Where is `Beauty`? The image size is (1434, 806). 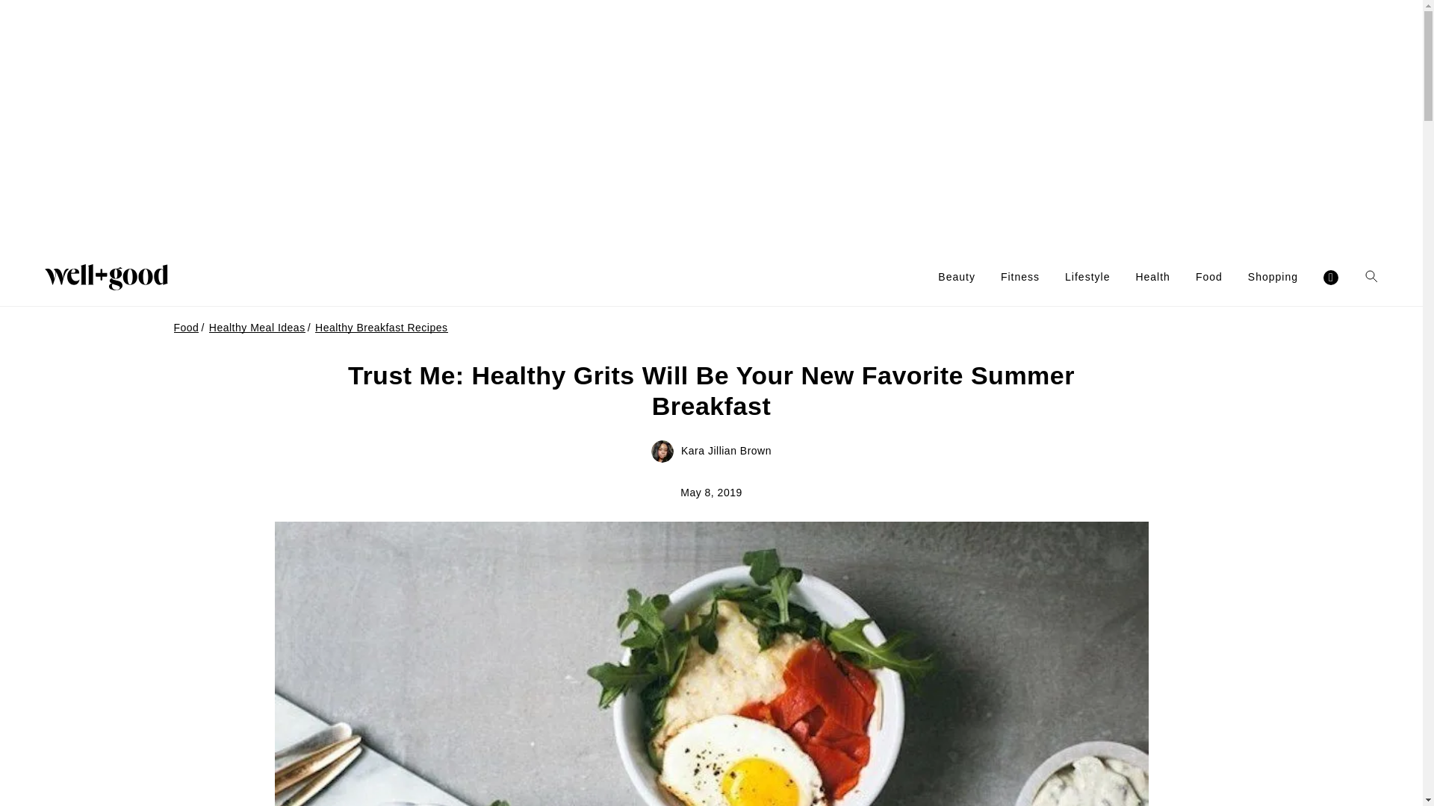 Beauty is located at coordinates (956, 277).